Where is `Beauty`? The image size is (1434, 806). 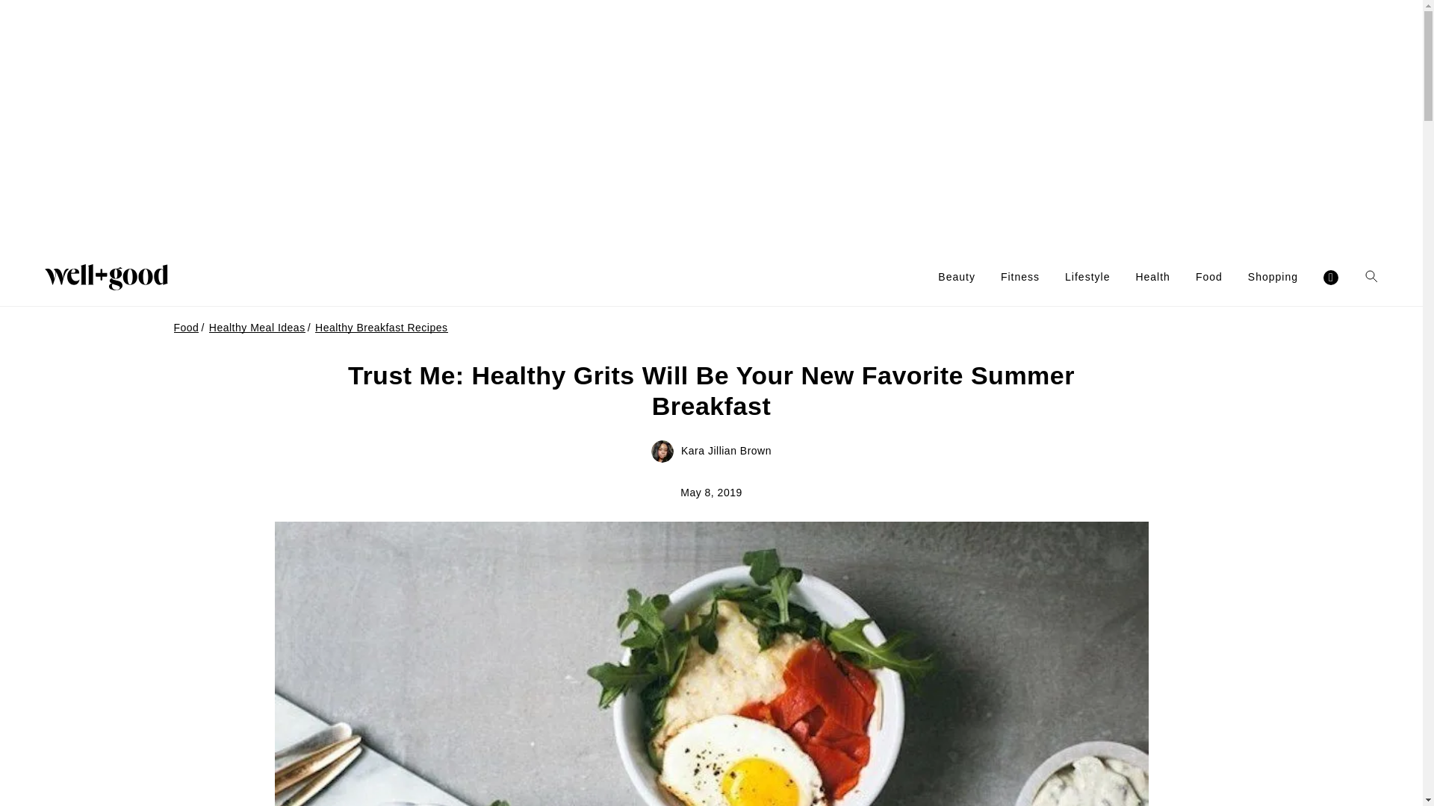 Beauty is located at coordinates (956, 277).